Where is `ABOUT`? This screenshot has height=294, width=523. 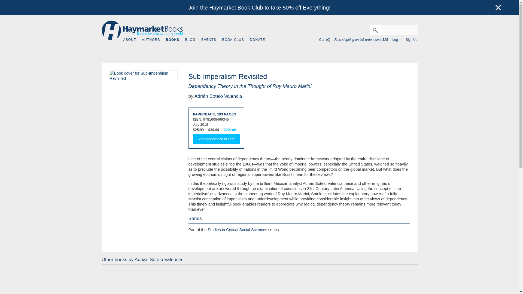 ABOUT is located at coordinates (129, 40).